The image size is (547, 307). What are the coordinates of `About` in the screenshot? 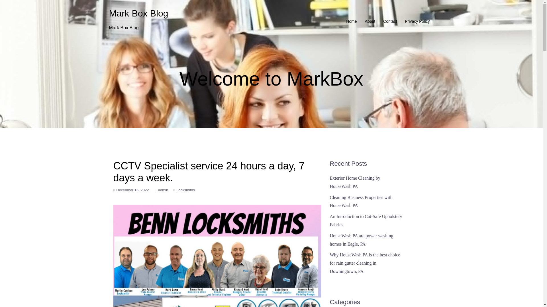 It's located at (370, 21).